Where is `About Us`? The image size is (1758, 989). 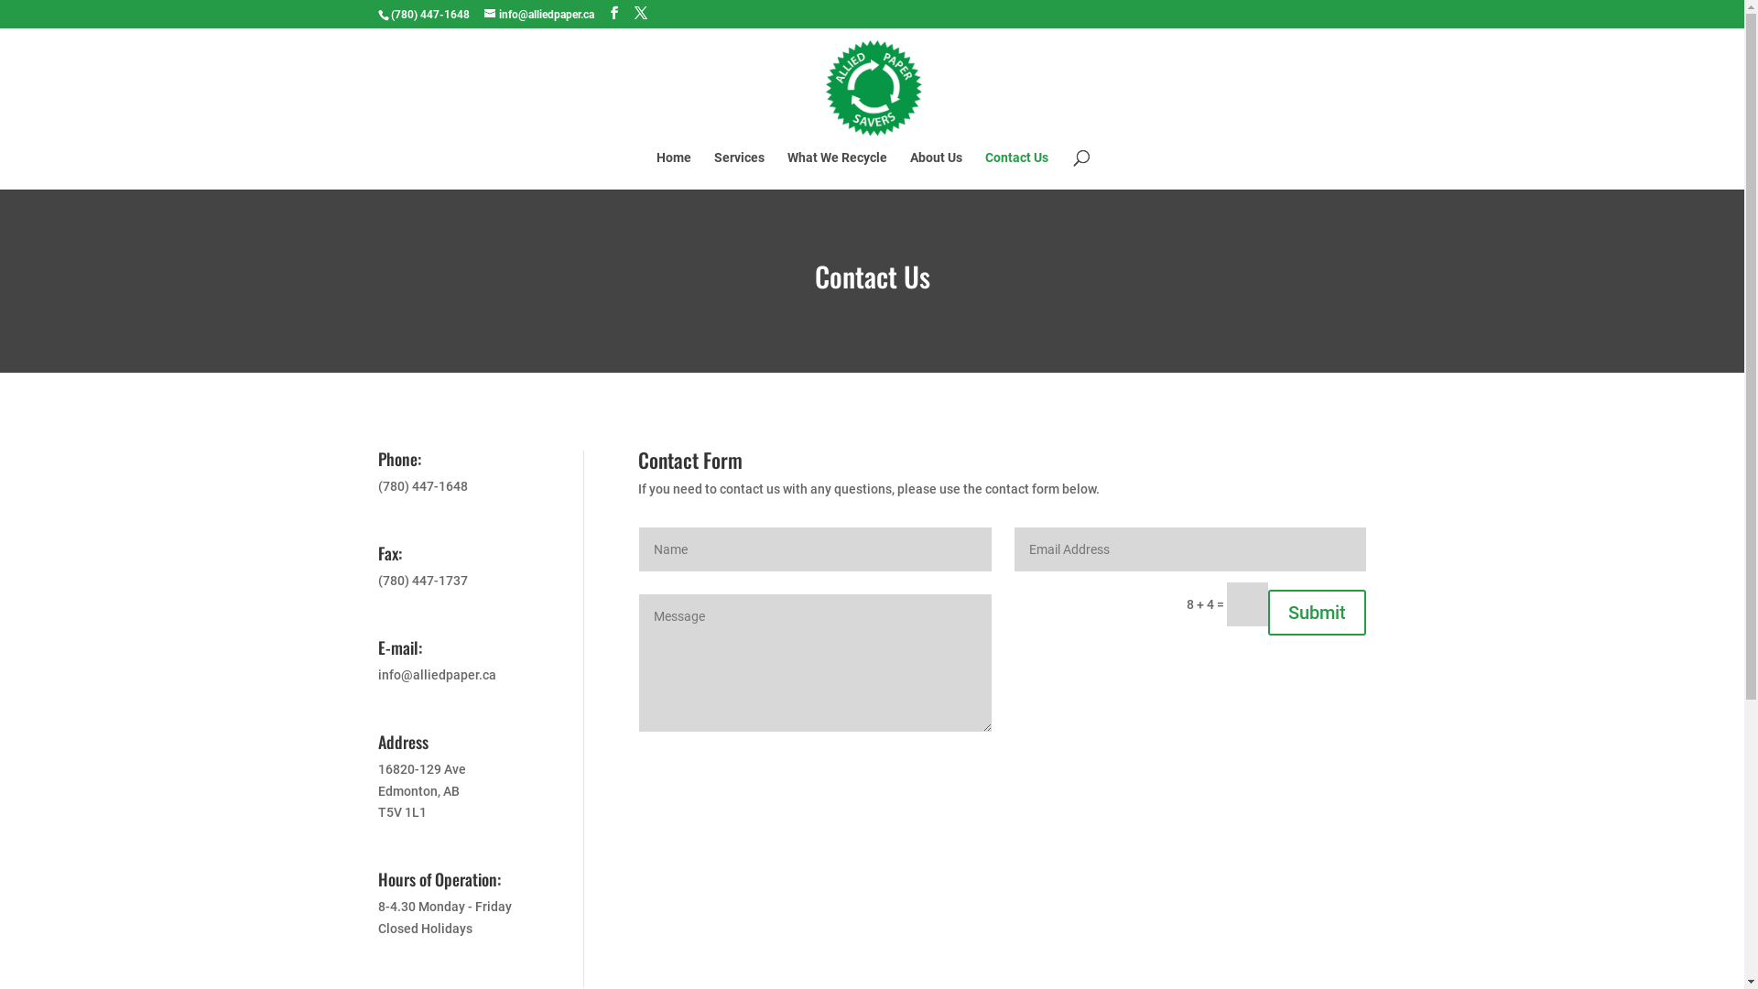 About Us is located at coordinates (936, 170).